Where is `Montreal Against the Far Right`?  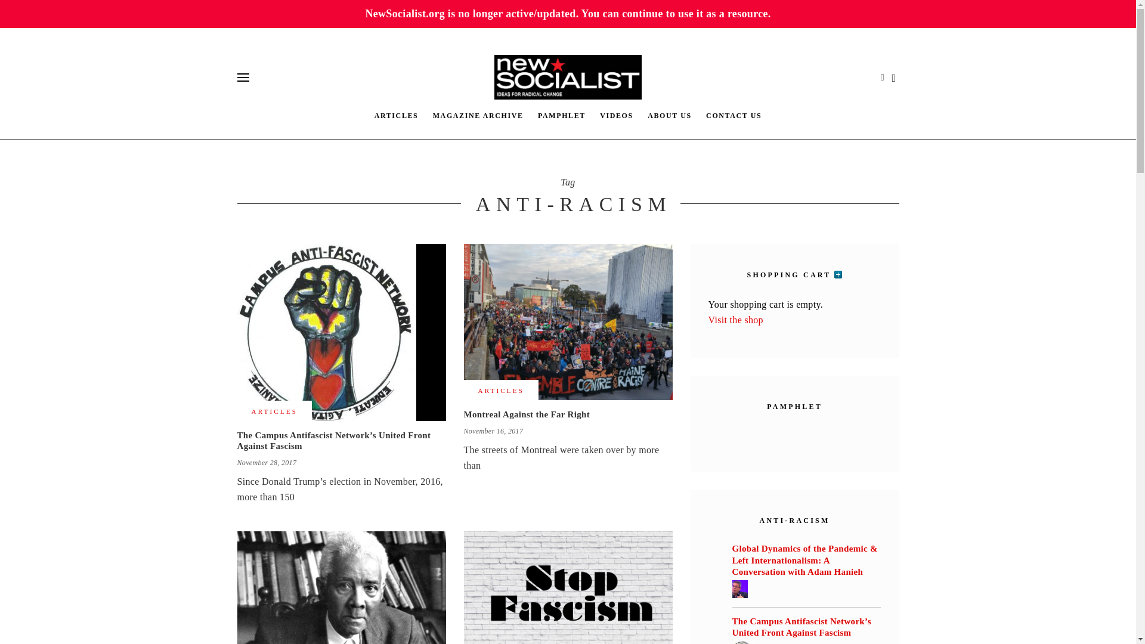
Montreal Against the Far Right is located at coordinates (568, 322).